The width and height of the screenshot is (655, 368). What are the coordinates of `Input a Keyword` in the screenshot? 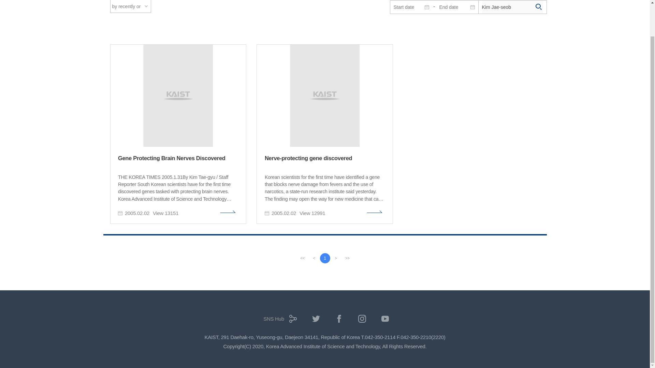 It's located at (512, 7).